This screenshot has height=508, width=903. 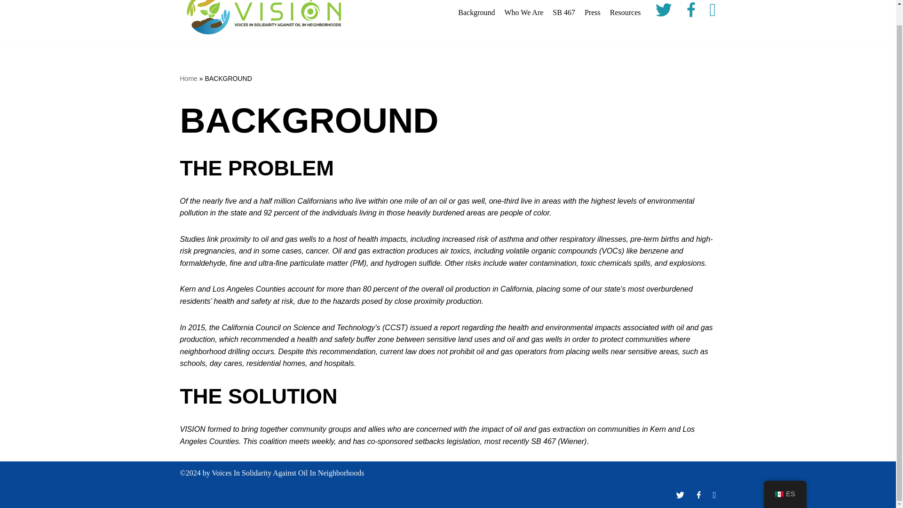 I want to click on Skip to content, so click(x=7, y=2).